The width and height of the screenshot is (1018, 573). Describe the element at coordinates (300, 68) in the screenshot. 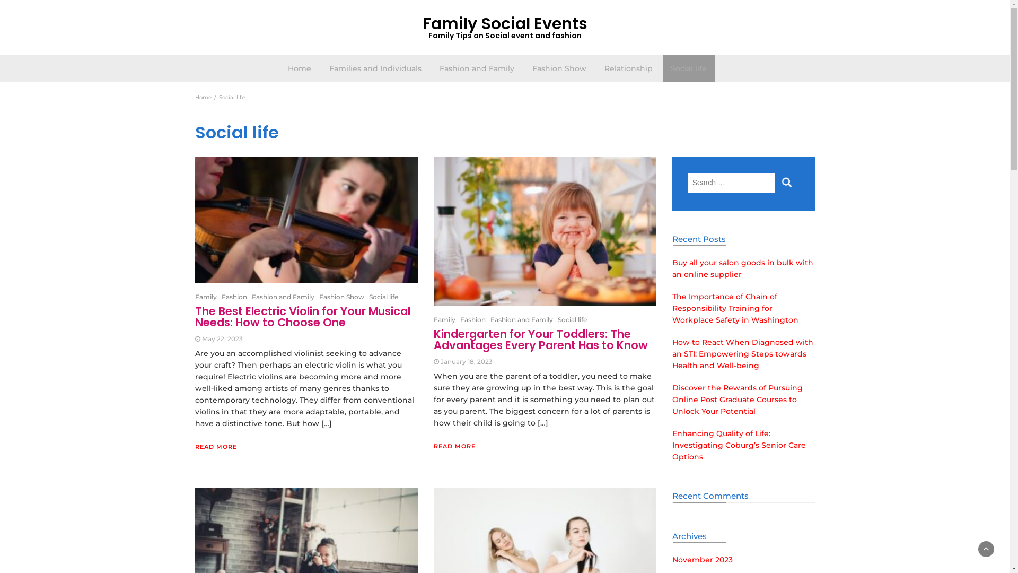

I see `Home` at that location.